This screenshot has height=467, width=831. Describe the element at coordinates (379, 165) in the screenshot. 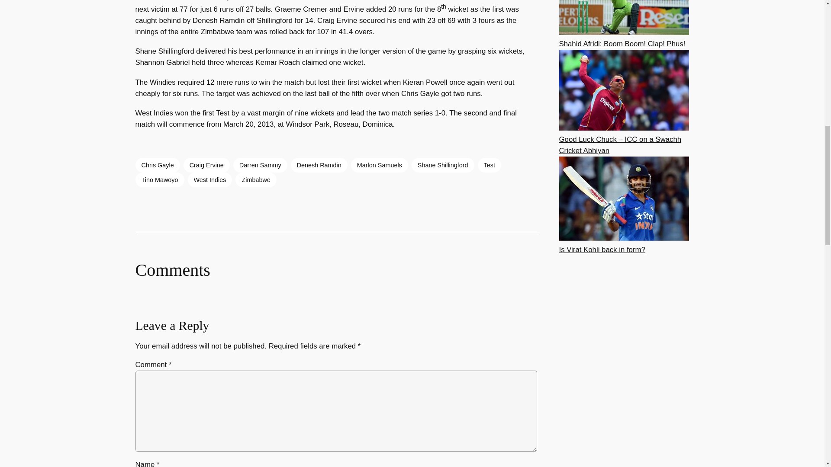

I see `Marlon Samuels` at that location.